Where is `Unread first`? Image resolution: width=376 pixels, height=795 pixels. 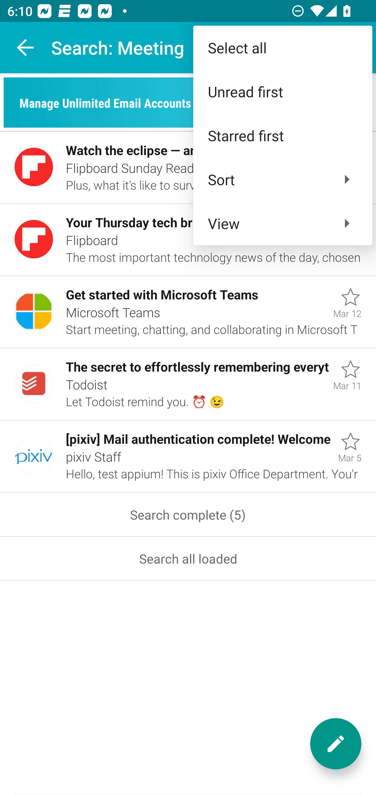 Unread first is located at coordinates (283, 92).